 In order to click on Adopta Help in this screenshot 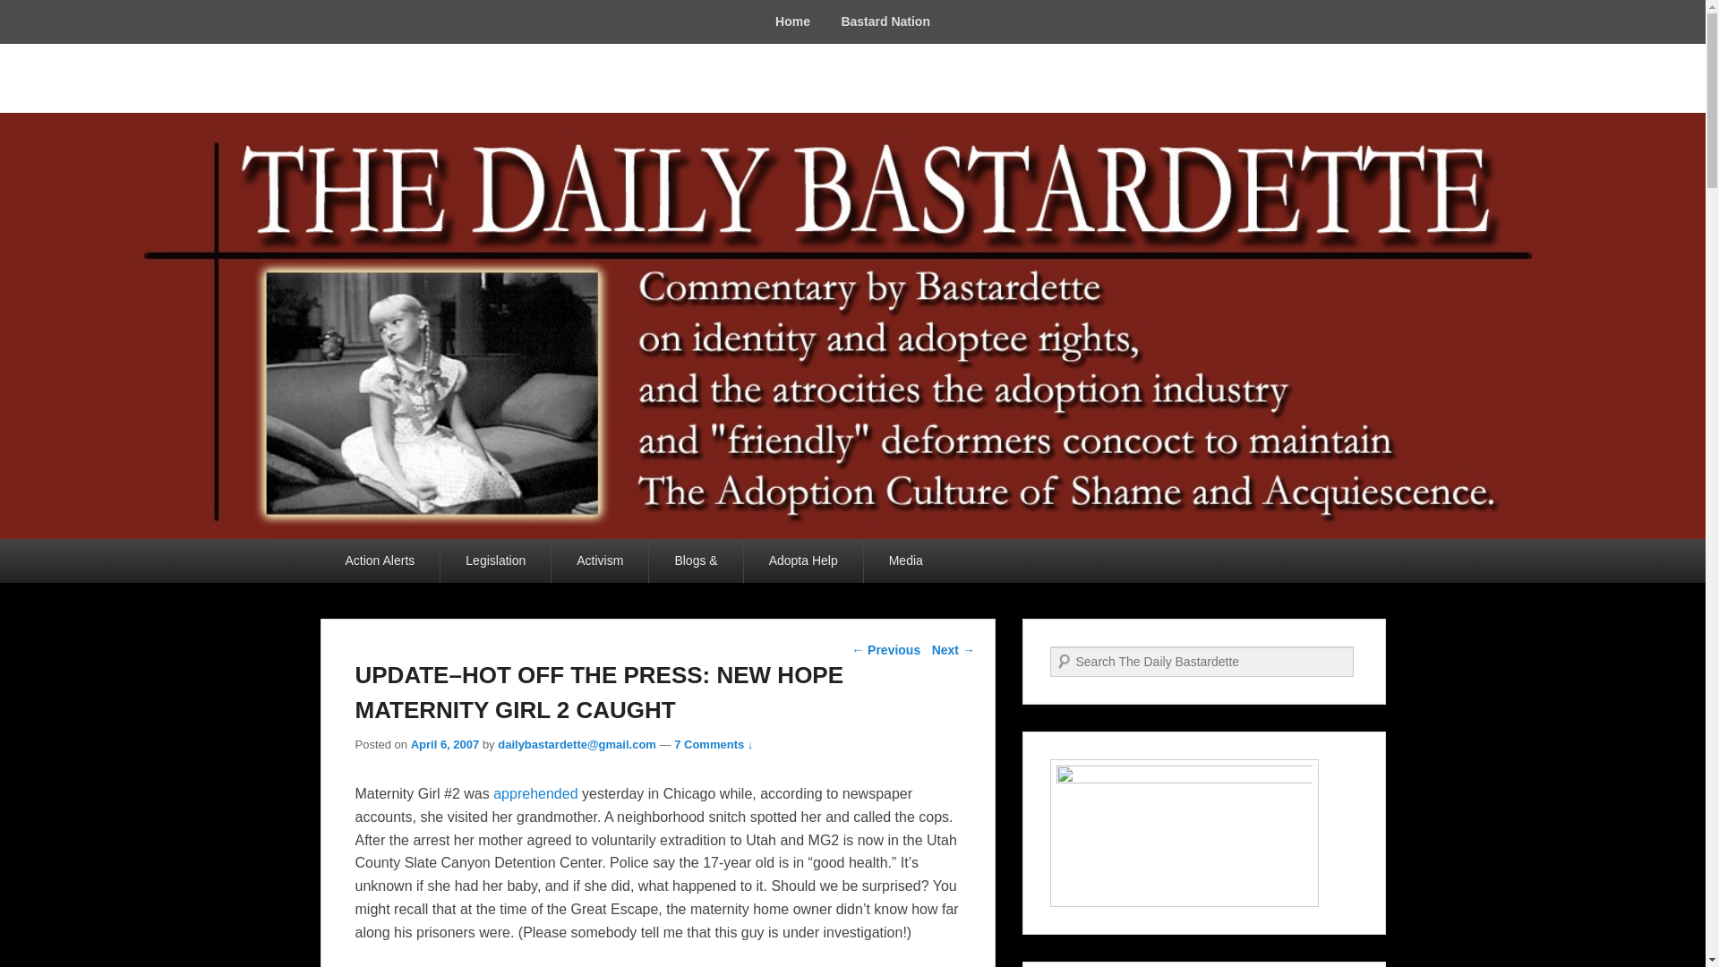, I will do `click(803, 561)`.